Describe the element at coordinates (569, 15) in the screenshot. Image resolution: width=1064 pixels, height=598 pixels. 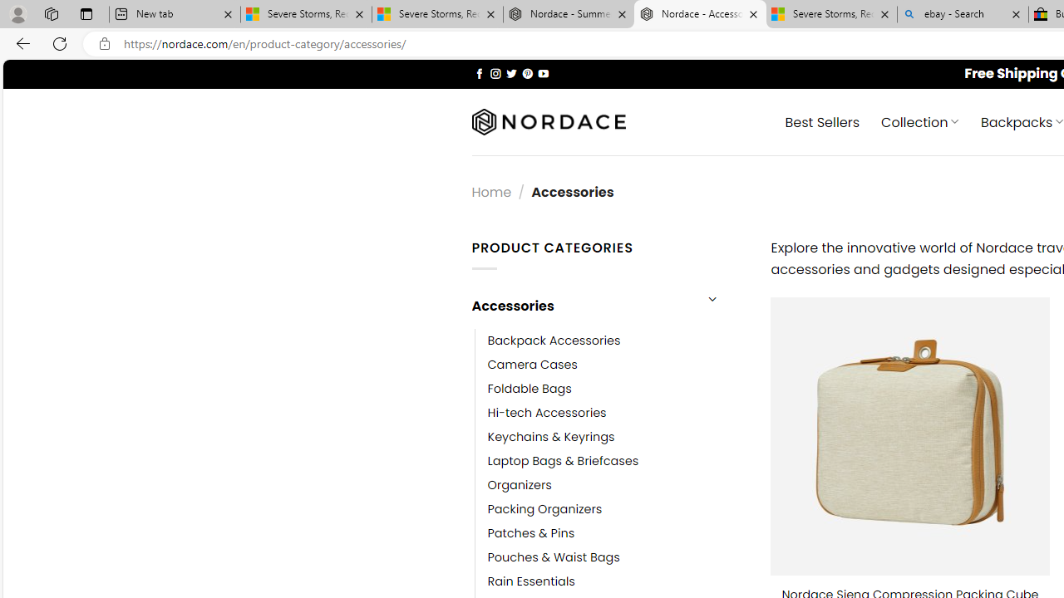
I see `Nordace - Summer Adventures 2024` at that location.